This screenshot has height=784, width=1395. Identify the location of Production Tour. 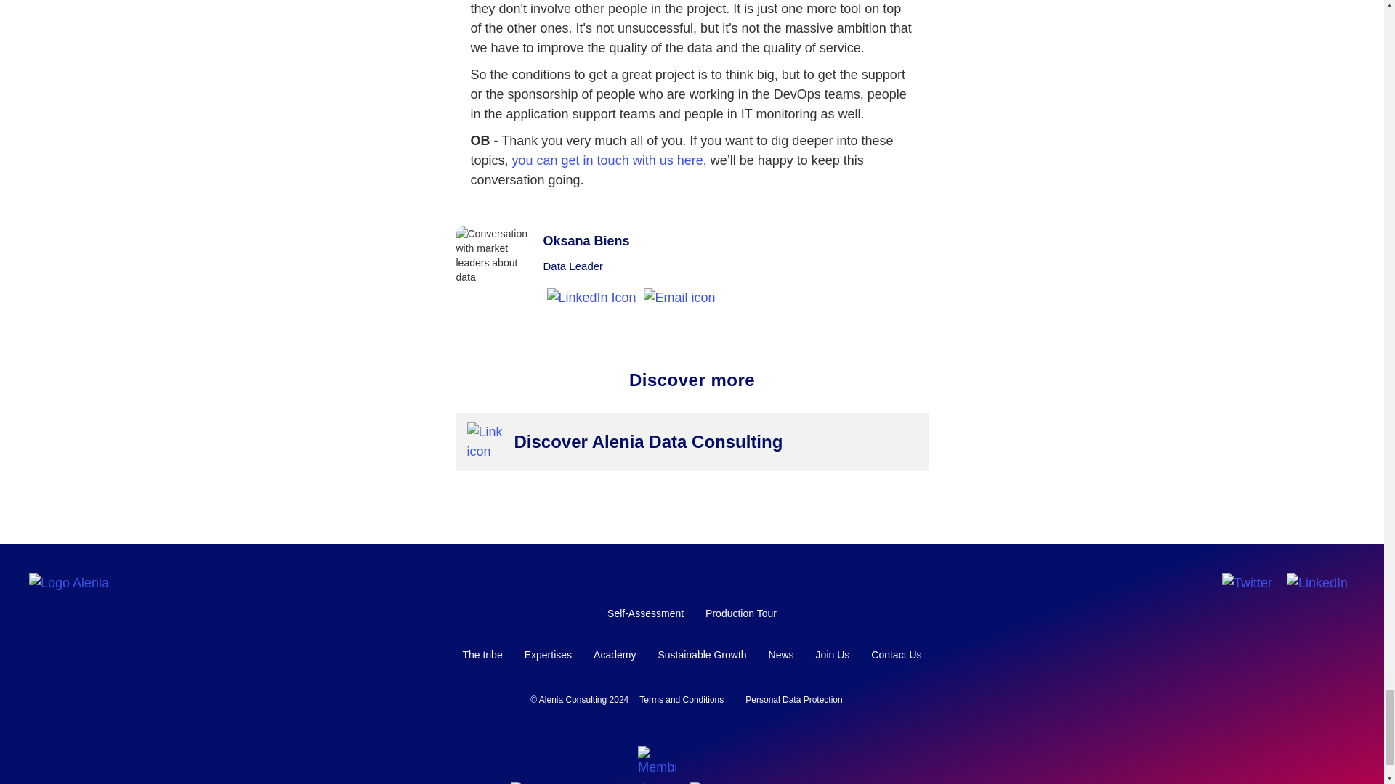
(741, 613).